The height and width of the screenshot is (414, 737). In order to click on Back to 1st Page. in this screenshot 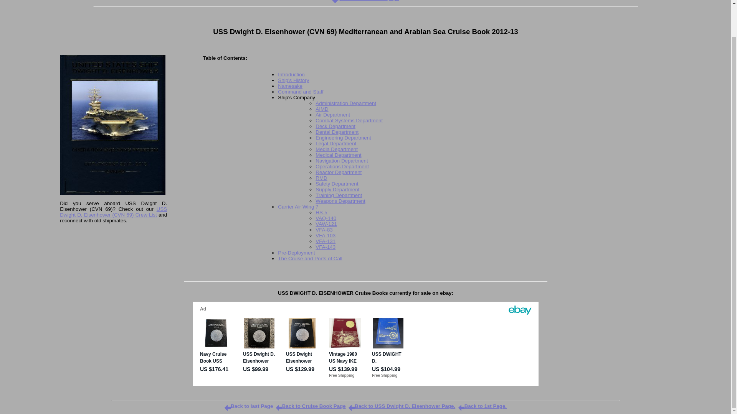, I will do `click(483, 406)`.